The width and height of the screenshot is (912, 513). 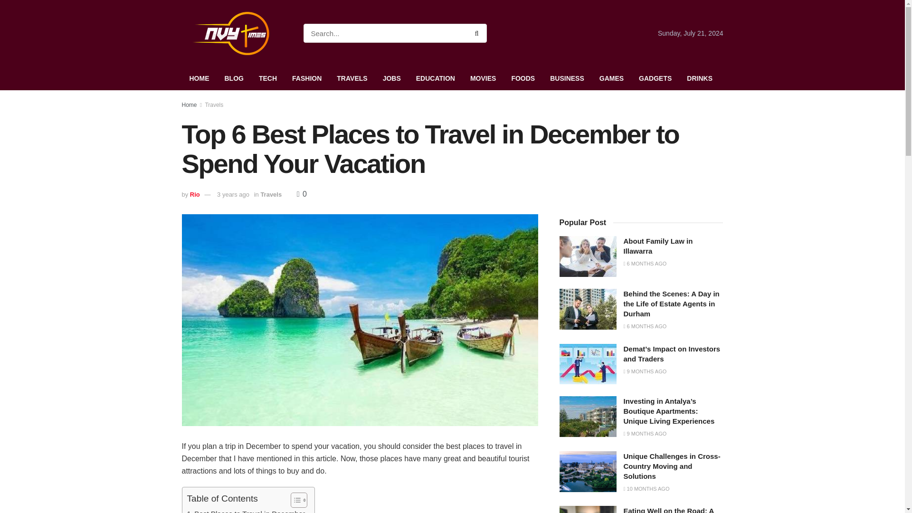 What do you see at coordinates (611, 78) in the screenshot?
I see `GAMES` at bounding box center [611, 78].